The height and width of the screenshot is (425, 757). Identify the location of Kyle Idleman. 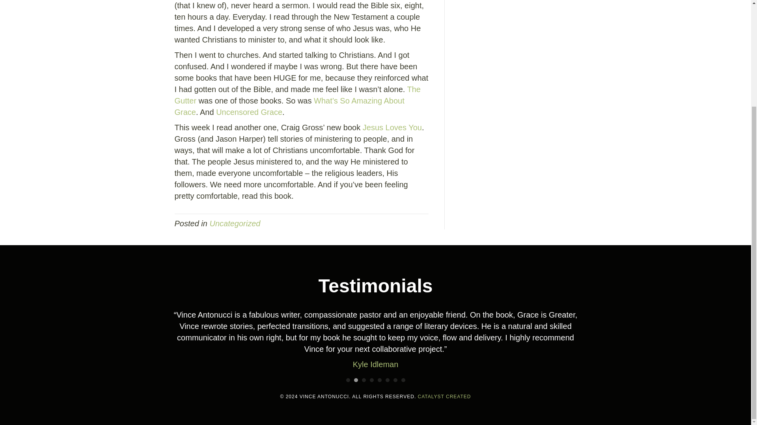
(375, 364).